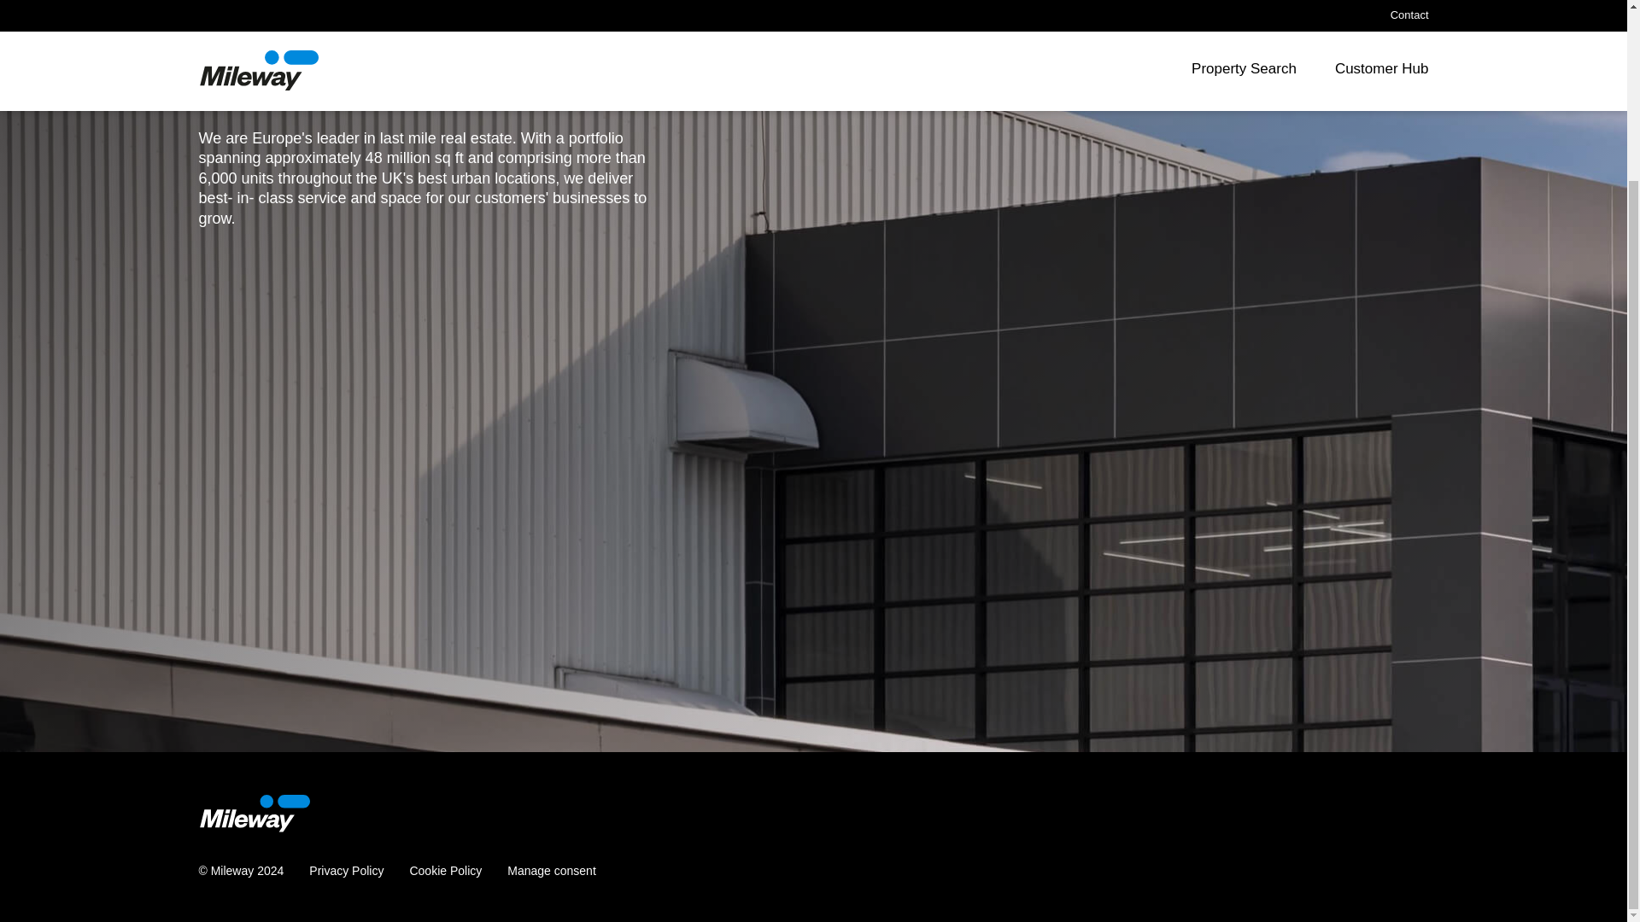 The image size is (1640, 922). I want to click on Privacy Policy, so click(347, 871).